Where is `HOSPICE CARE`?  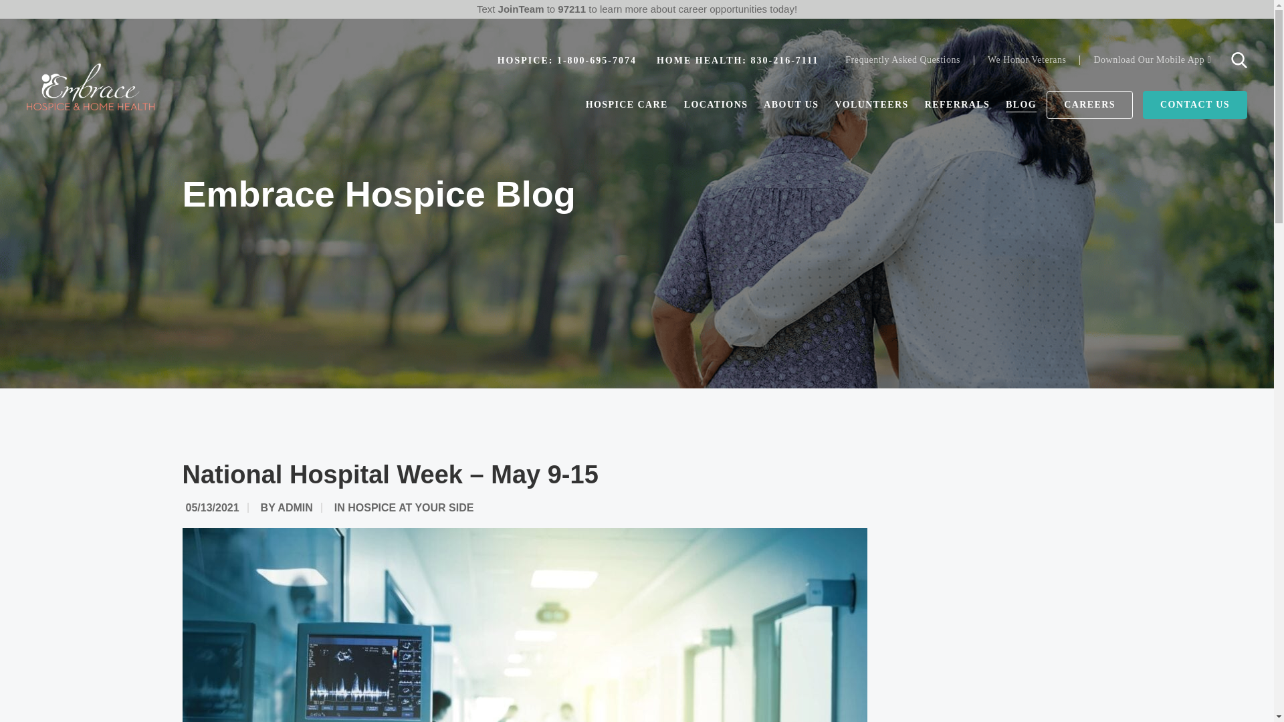
HOSPICE CARE is located at coordinates (626, 104).